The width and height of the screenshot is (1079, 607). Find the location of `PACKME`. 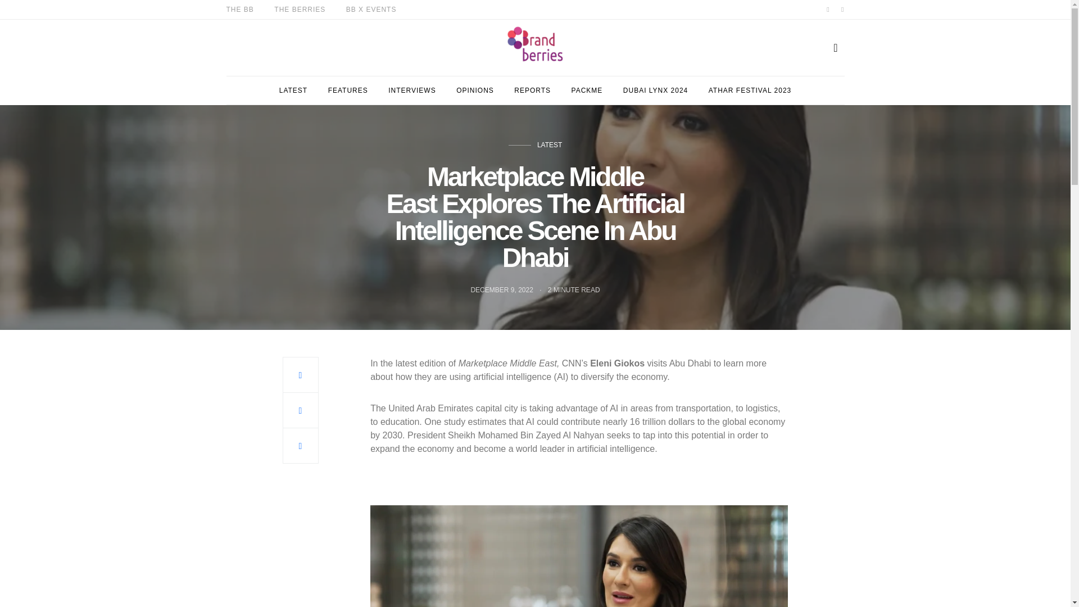

PACKME is located at coordinates (587, 90).